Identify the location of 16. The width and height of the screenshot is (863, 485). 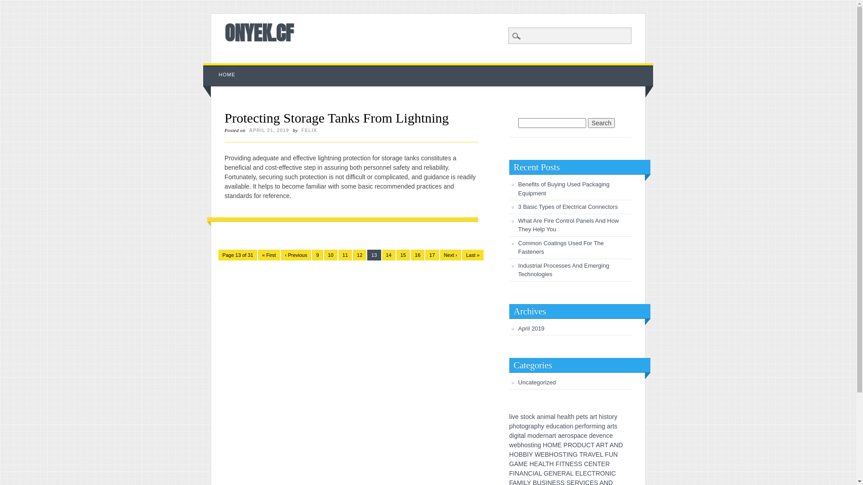
(418, 255).